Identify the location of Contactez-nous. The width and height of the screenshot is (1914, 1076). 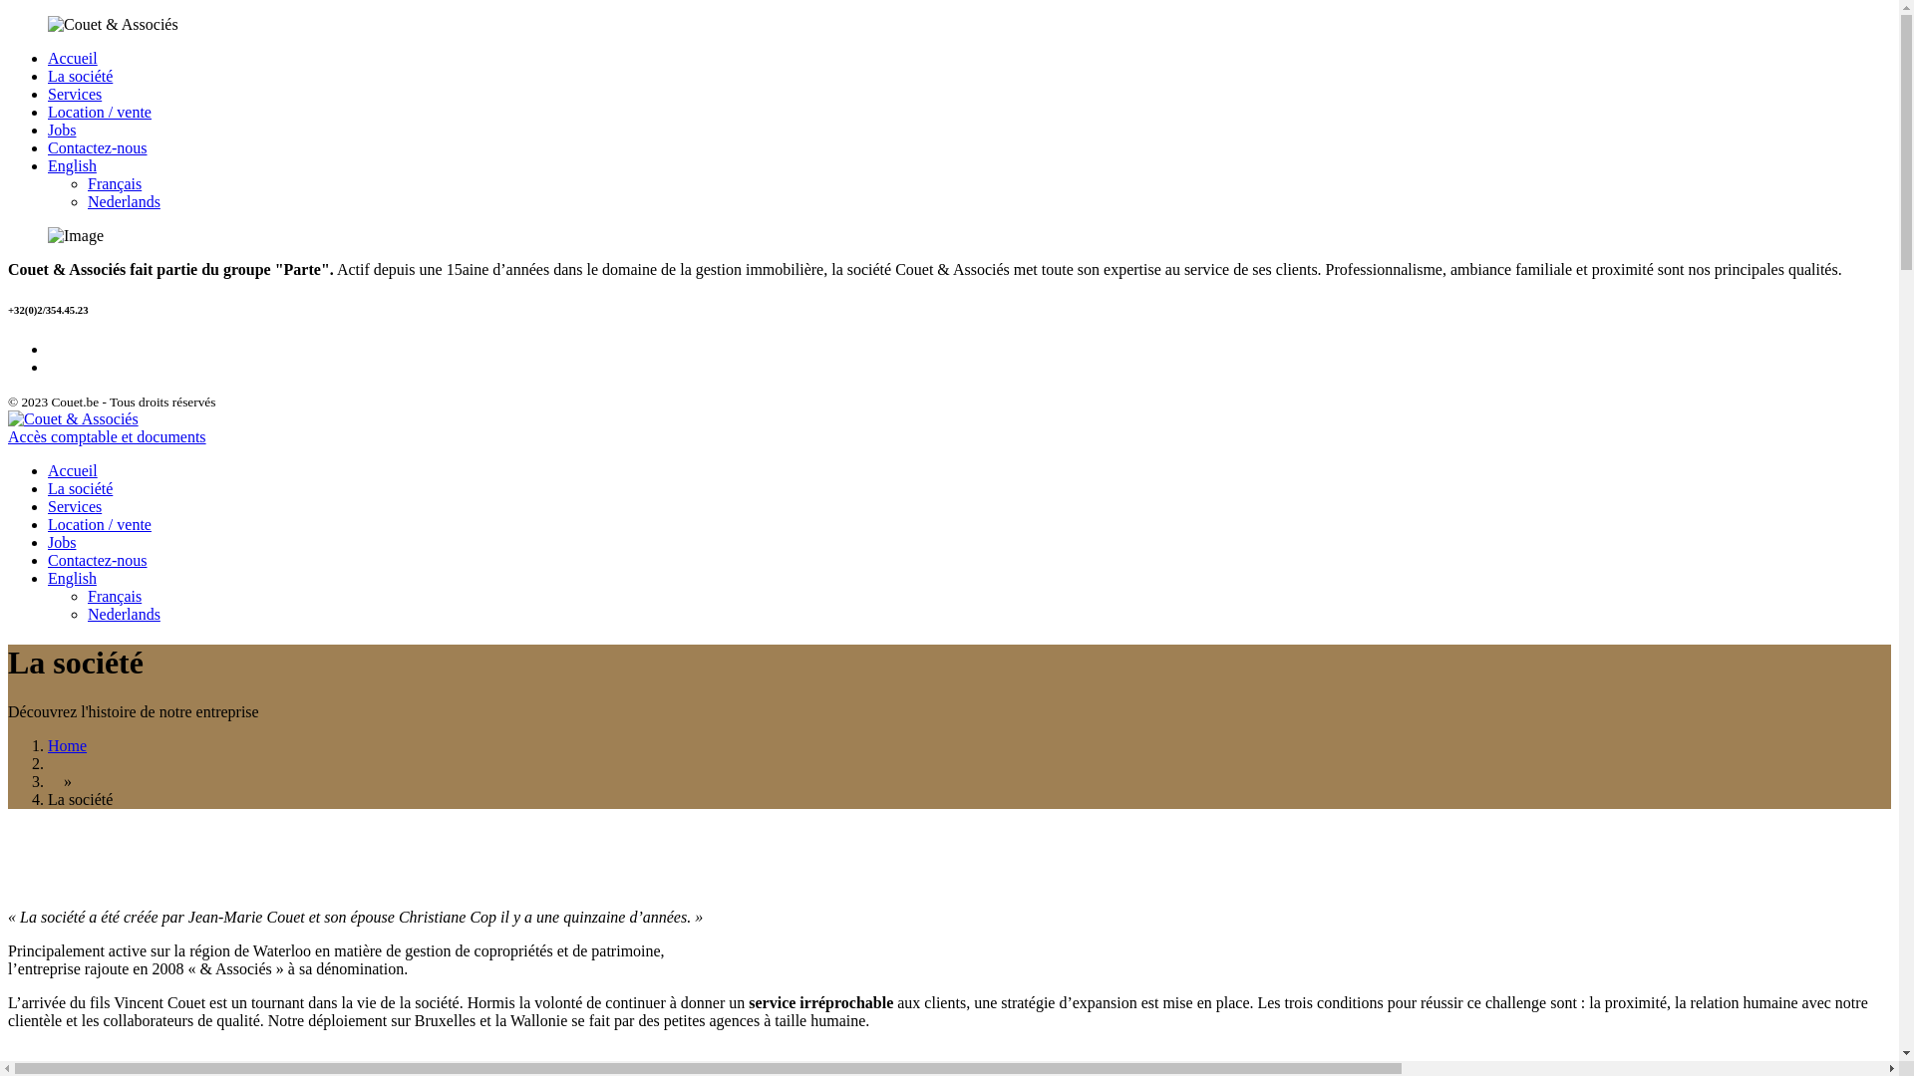
(98, 147).